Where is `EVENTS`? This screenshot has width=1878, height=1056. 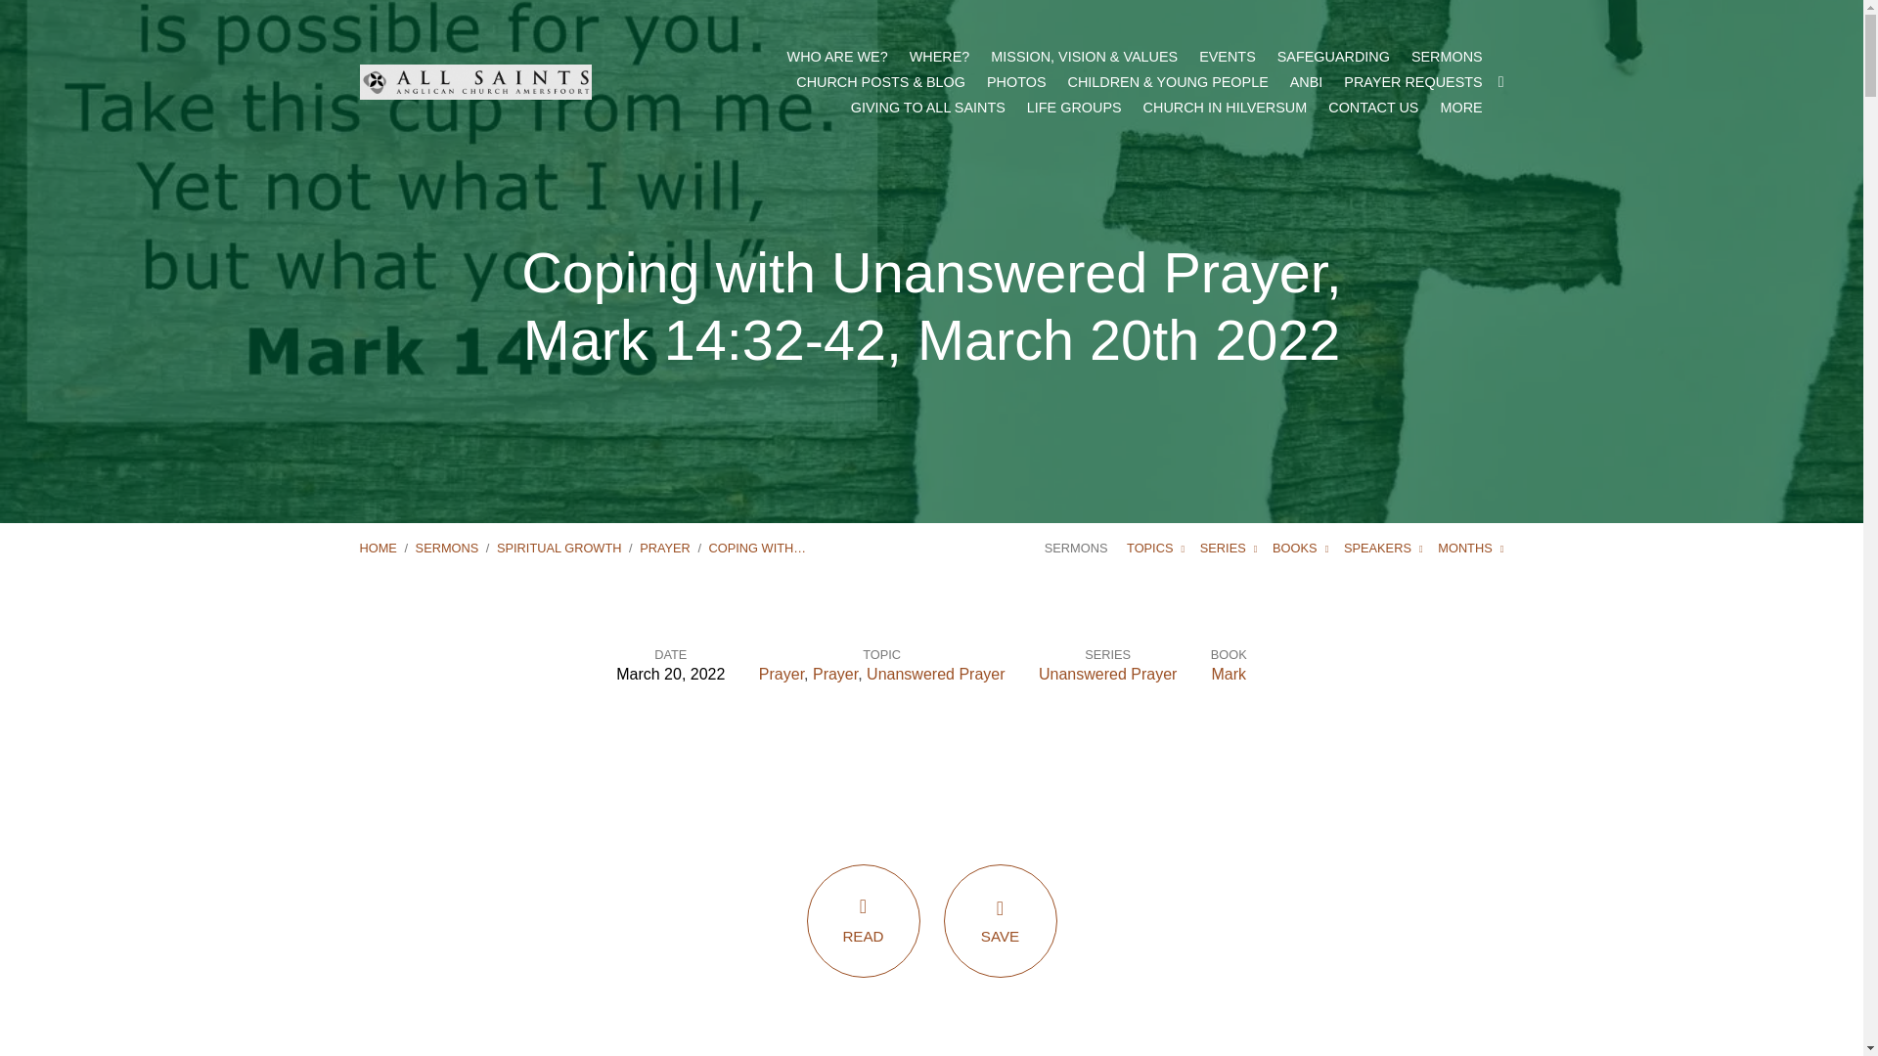
EVENTS is located at coordinates (1228, 56).